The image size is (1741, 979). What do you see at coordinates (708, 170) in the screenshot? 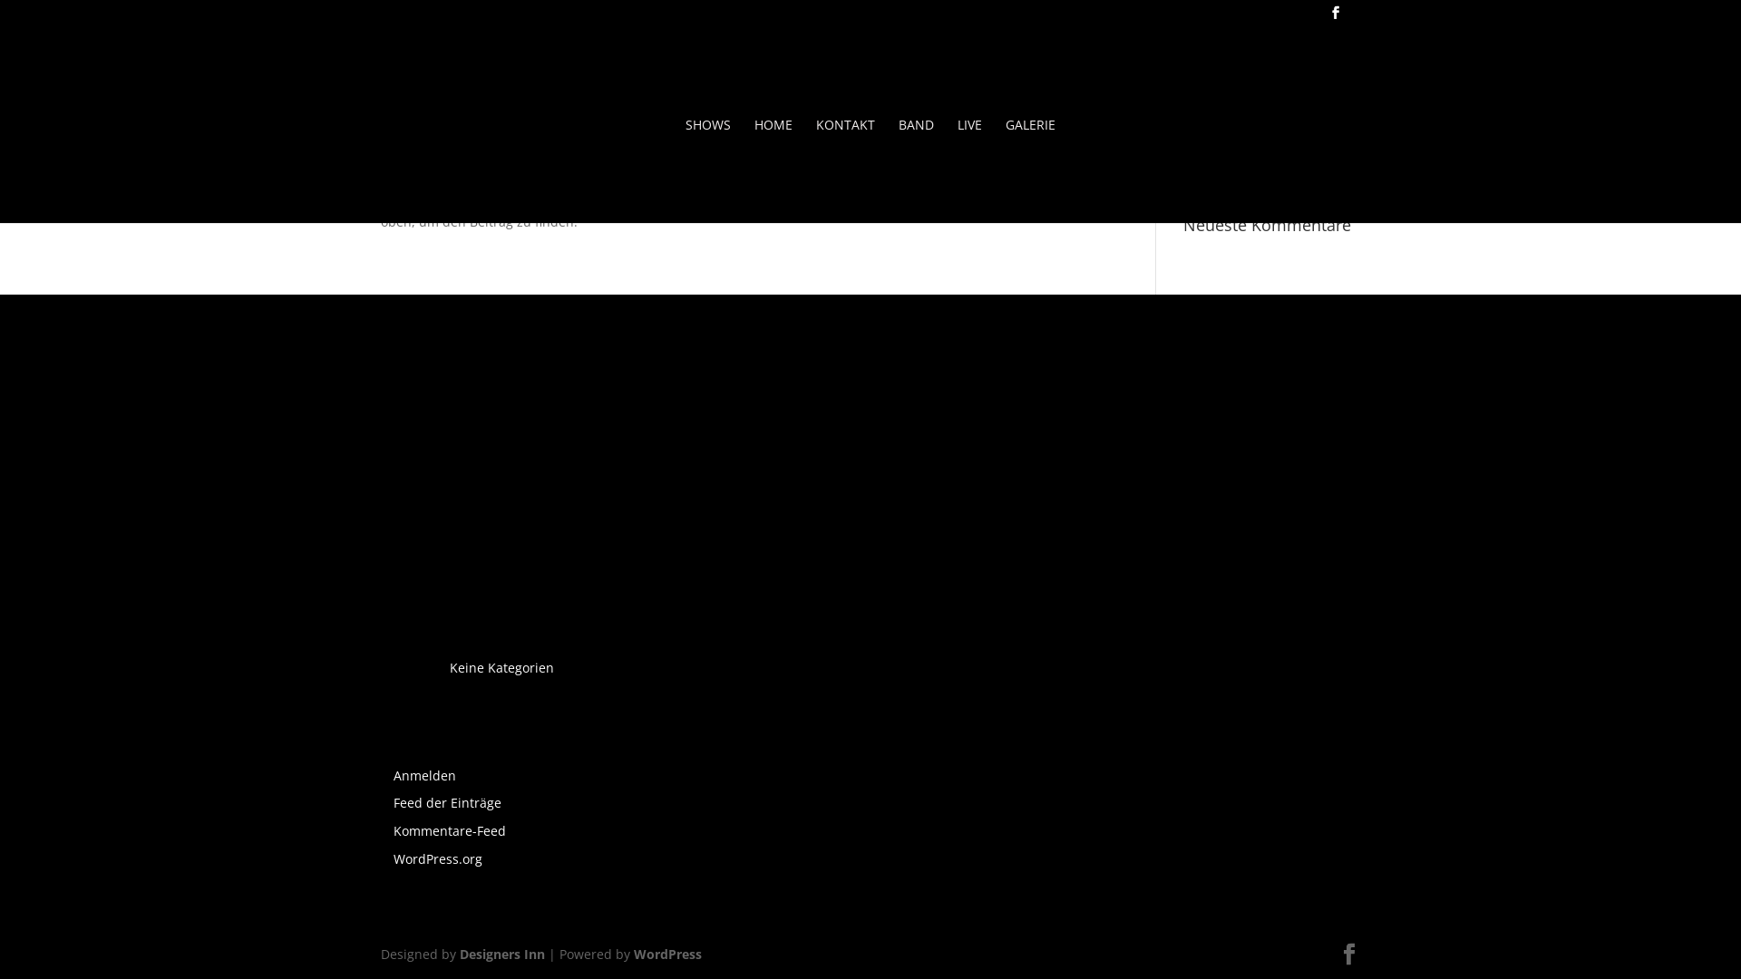
I see `SHOWS` at bounding box center [708, 170].